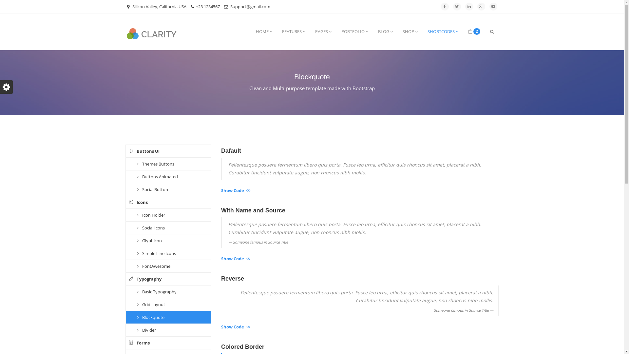 This screenshot has height=354, width=629. I want to click on Glyphicon, so click(168, 241).